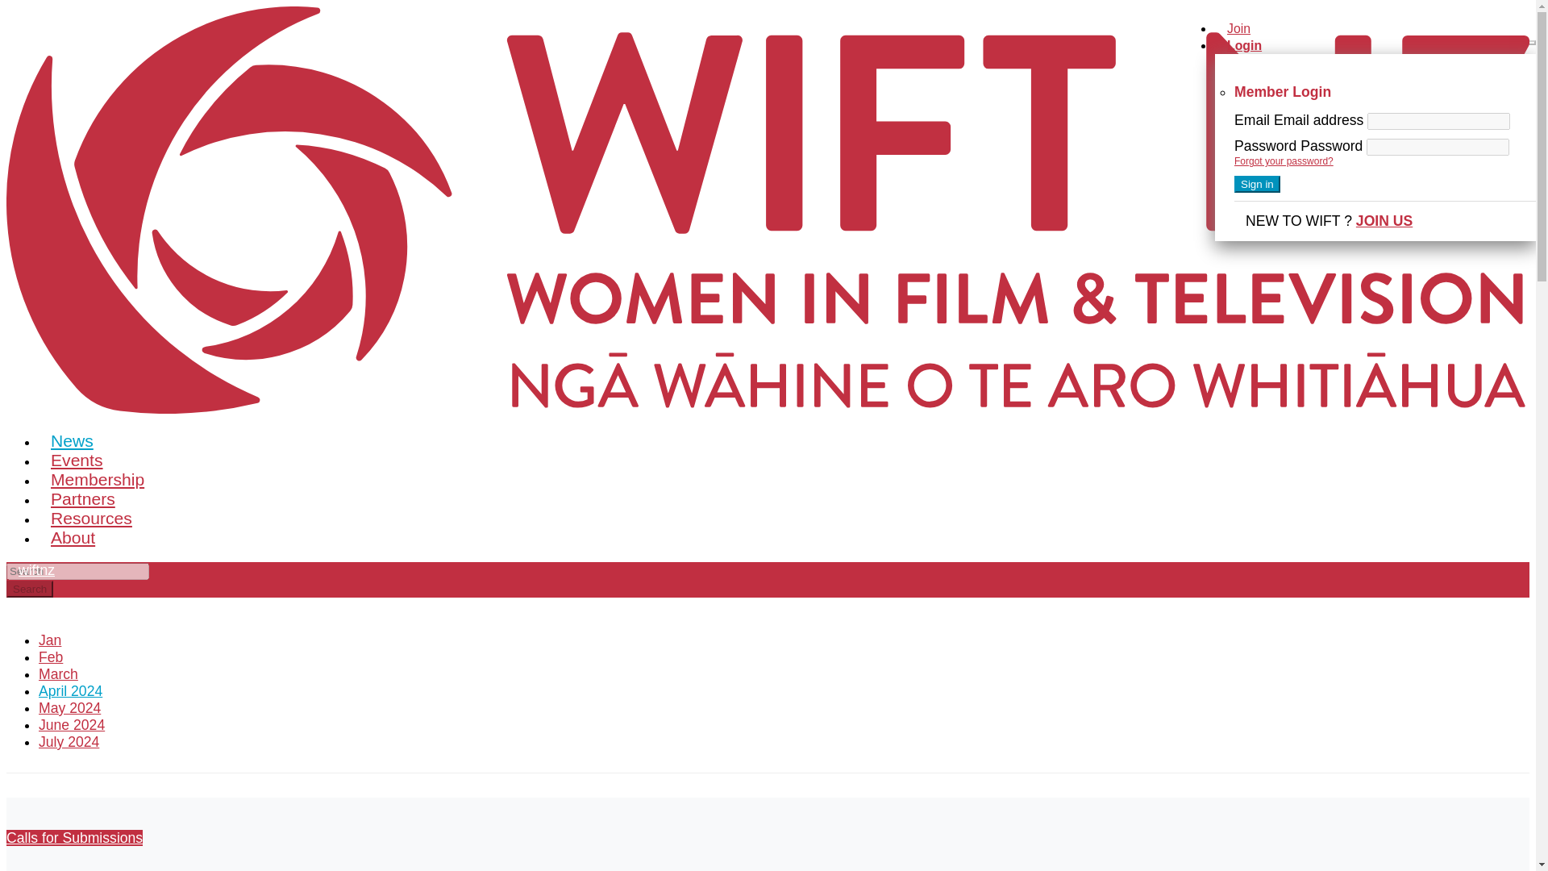 The height and width of the screenshot is (871, 1548). Describe the element at coordinates (82, 498) in the screenshot. I see `Partners` at that location.